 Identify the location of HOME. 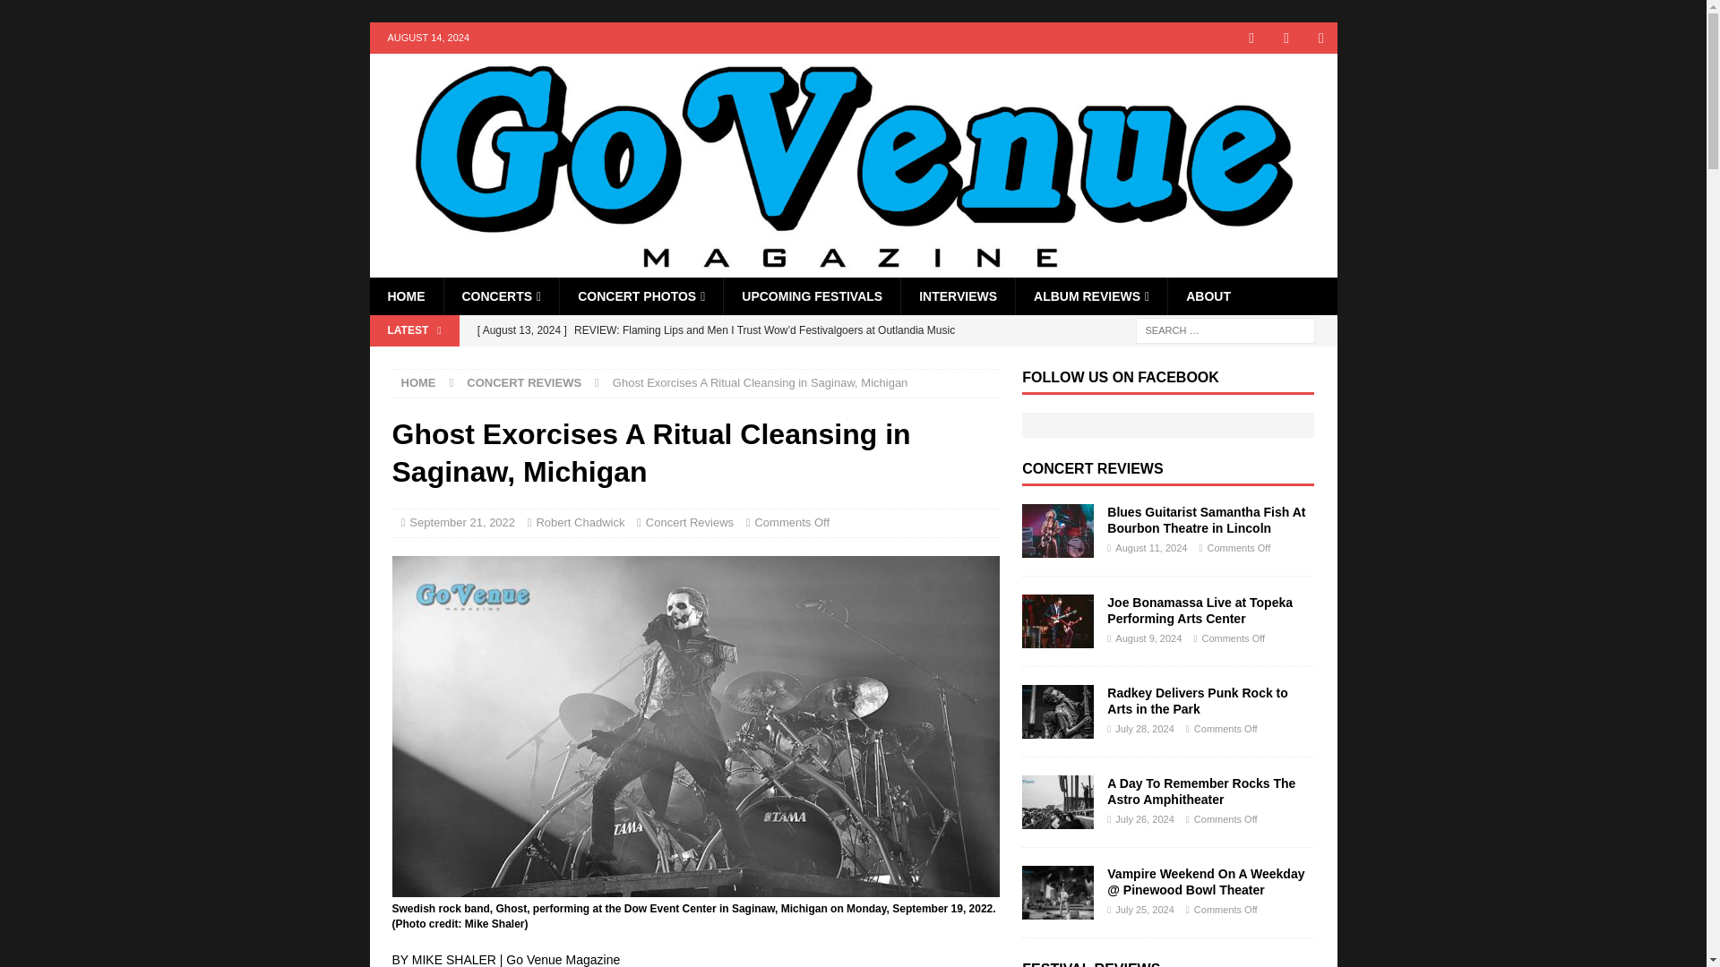
(418, 383).